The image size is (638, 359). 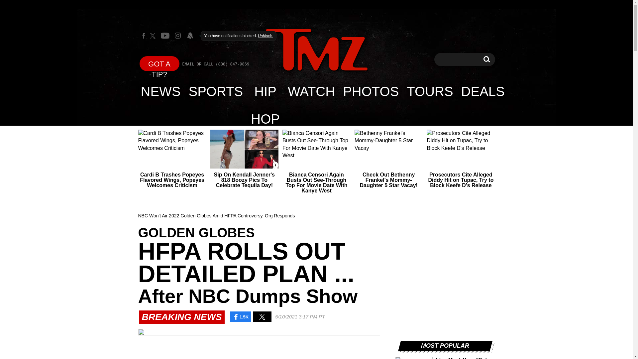 I want to click on TMZ, so click(x=316, y=50).